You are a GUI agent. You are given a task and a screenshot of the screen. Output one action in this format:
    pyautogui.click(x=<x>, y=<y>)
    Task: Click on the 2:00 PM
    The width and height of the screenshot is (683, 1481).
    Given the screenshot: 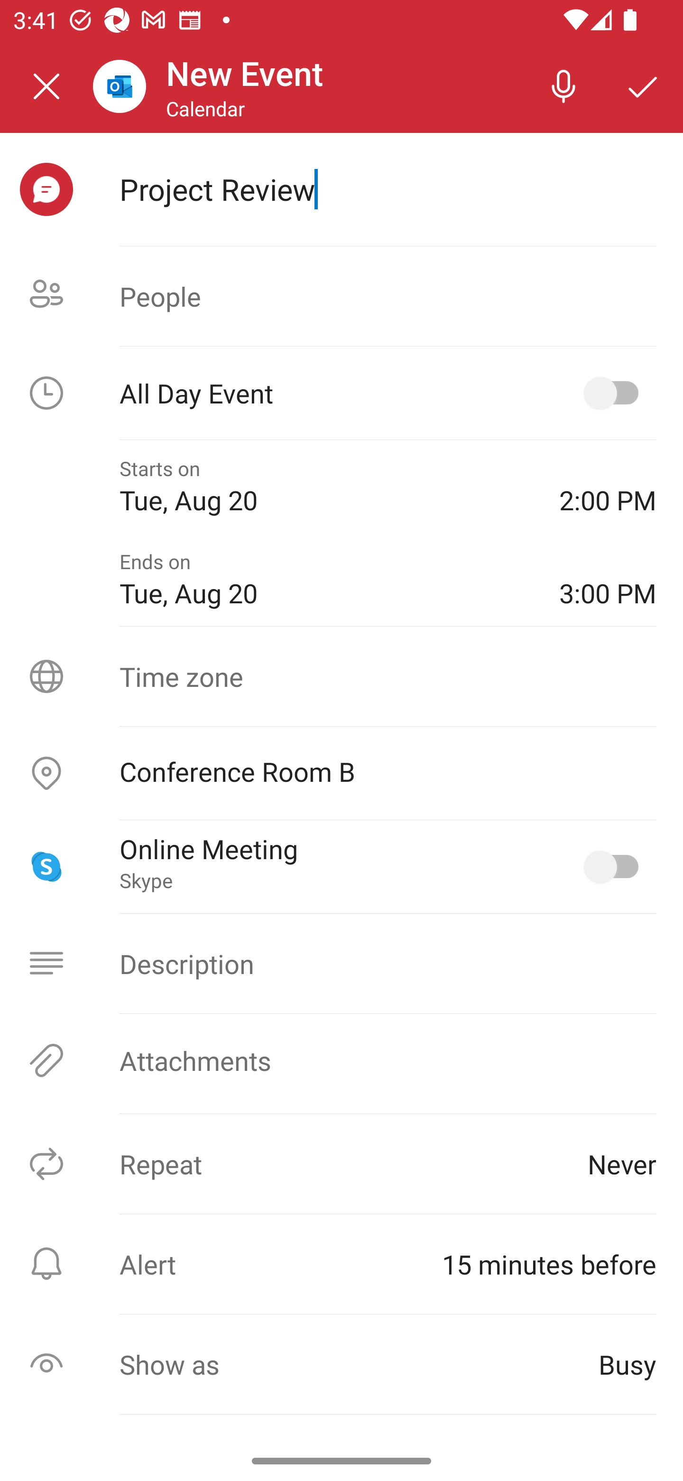 What is the action you would take?
    pyautogui.click(x=608, y=486)
    